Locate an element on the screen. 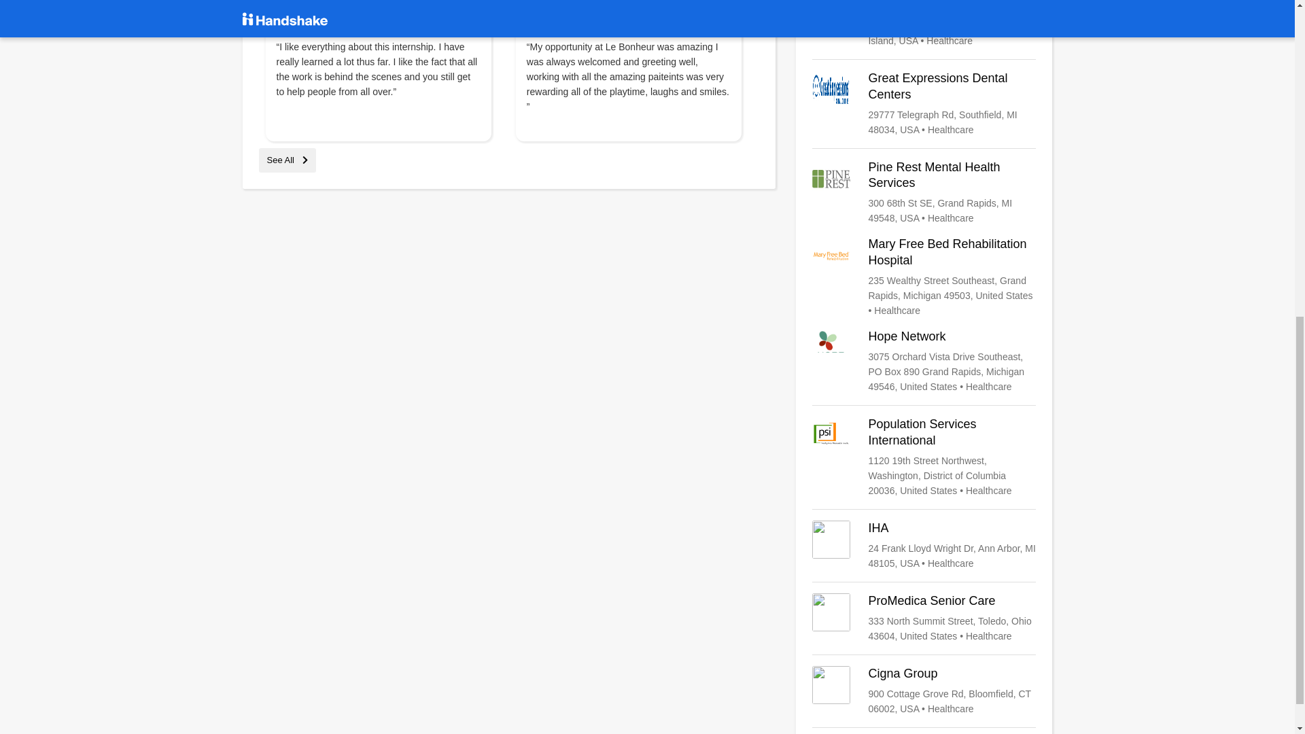  ProMedica Senior Care is located at coordinates (924, 618).